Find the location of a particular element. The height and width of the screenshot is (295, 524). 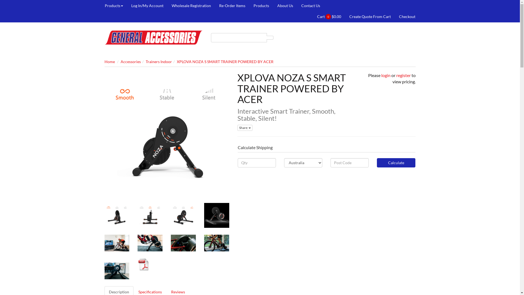

Cart 0 $0.00 is located at coordinates (331, 17).